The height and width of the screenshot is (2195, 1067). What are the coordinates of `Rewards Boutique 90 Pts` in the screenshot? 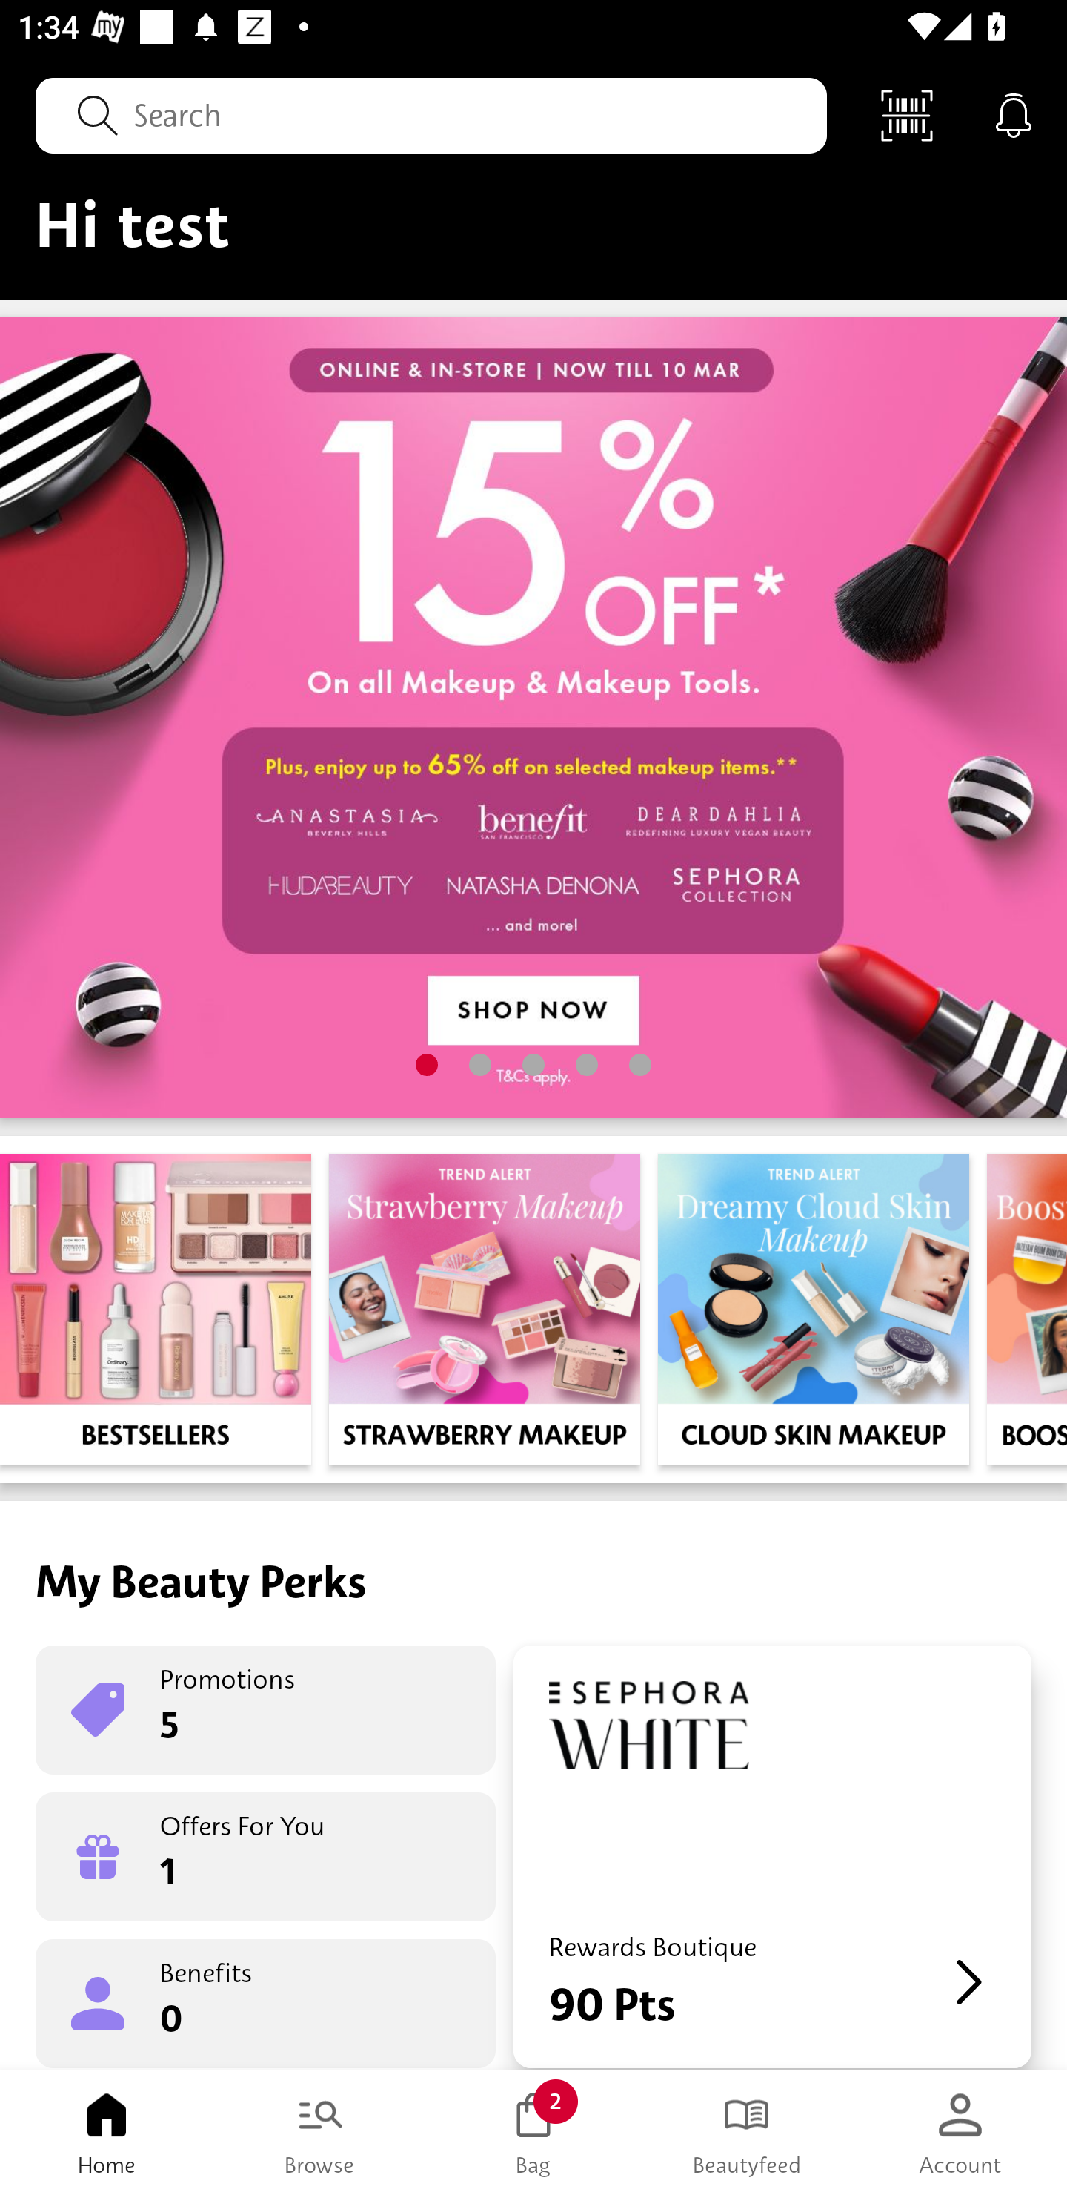 It's located at (772, 1857).